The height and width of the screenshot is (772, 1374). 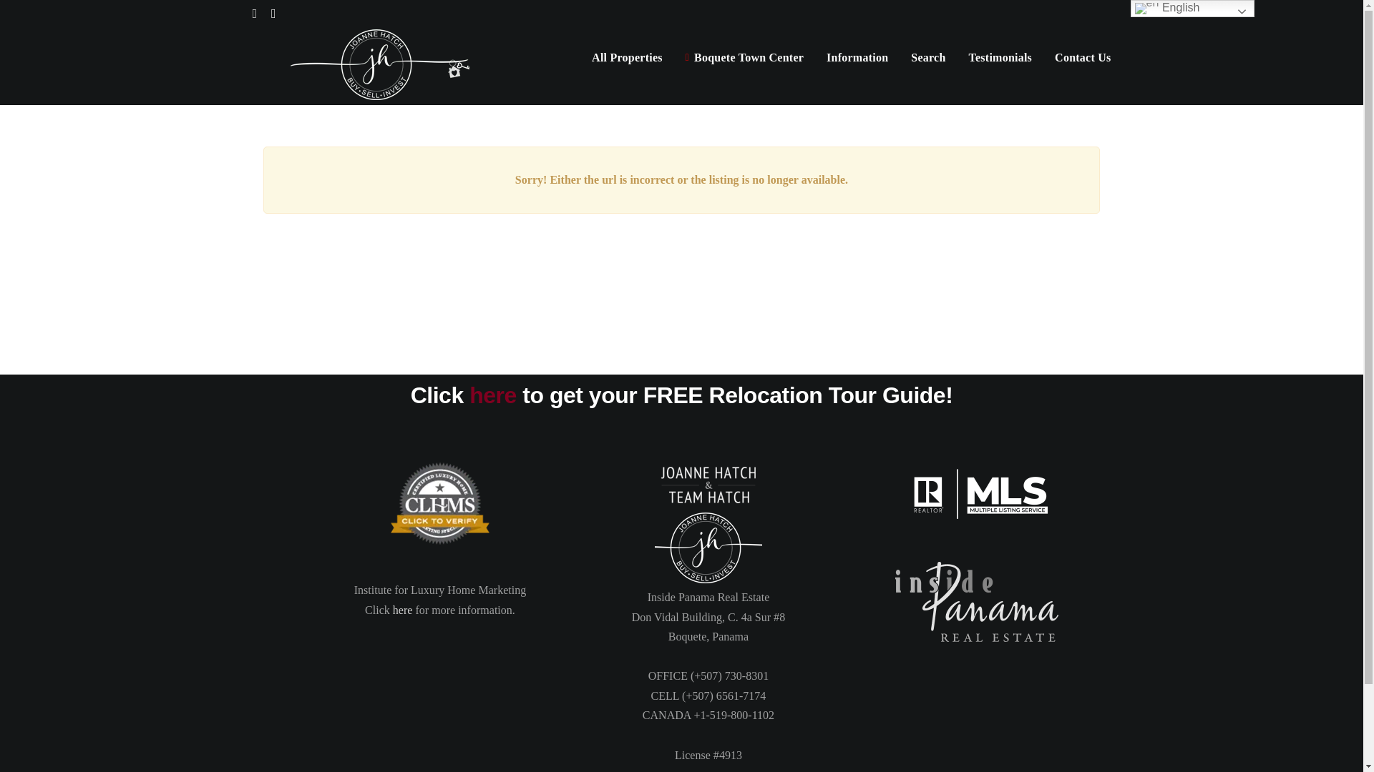 What do you see at coordinates (857, 57) in the screenshot?
I see `Information` at bounding box center [857, 57].